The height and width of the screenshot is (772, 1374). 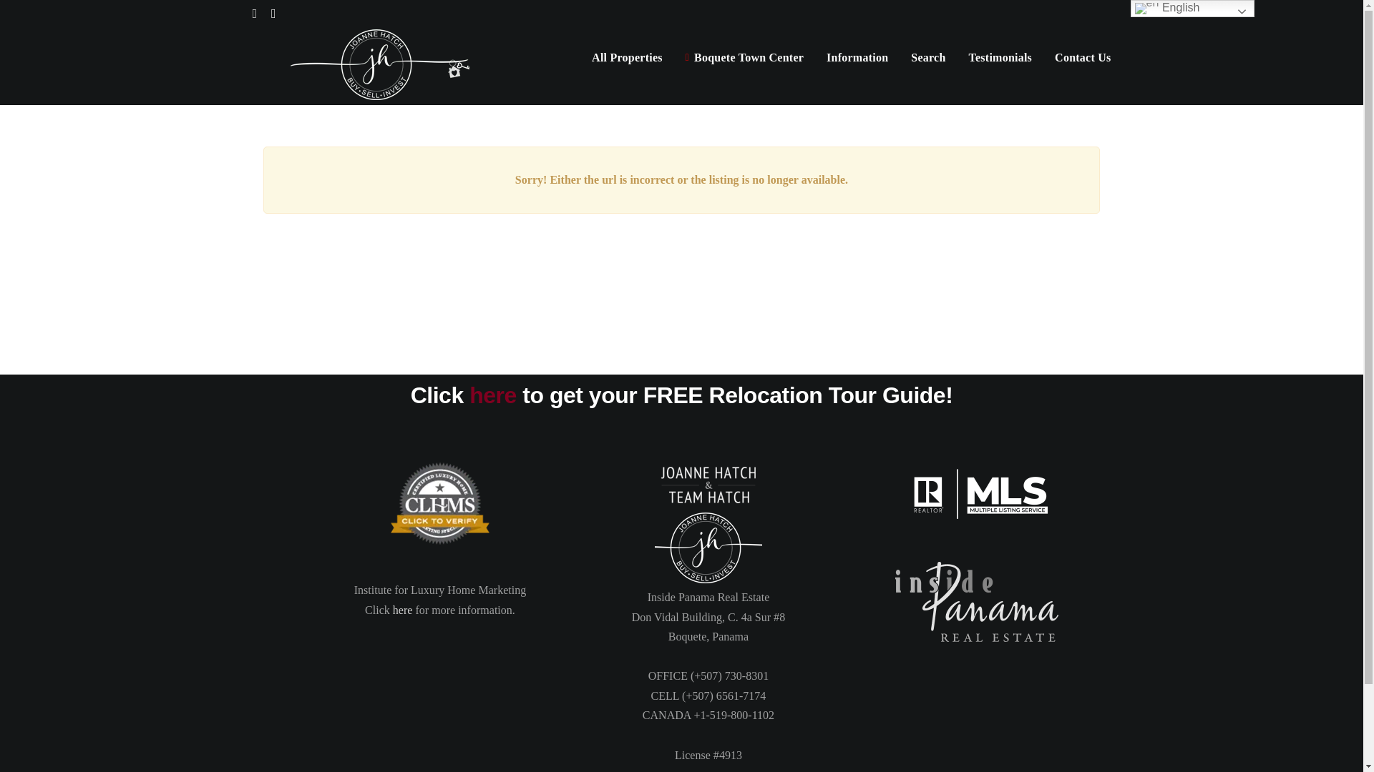 What do you see at coordinates (857, 57) in the screenshot?
I see `Information` at bounding box center [857, 57].